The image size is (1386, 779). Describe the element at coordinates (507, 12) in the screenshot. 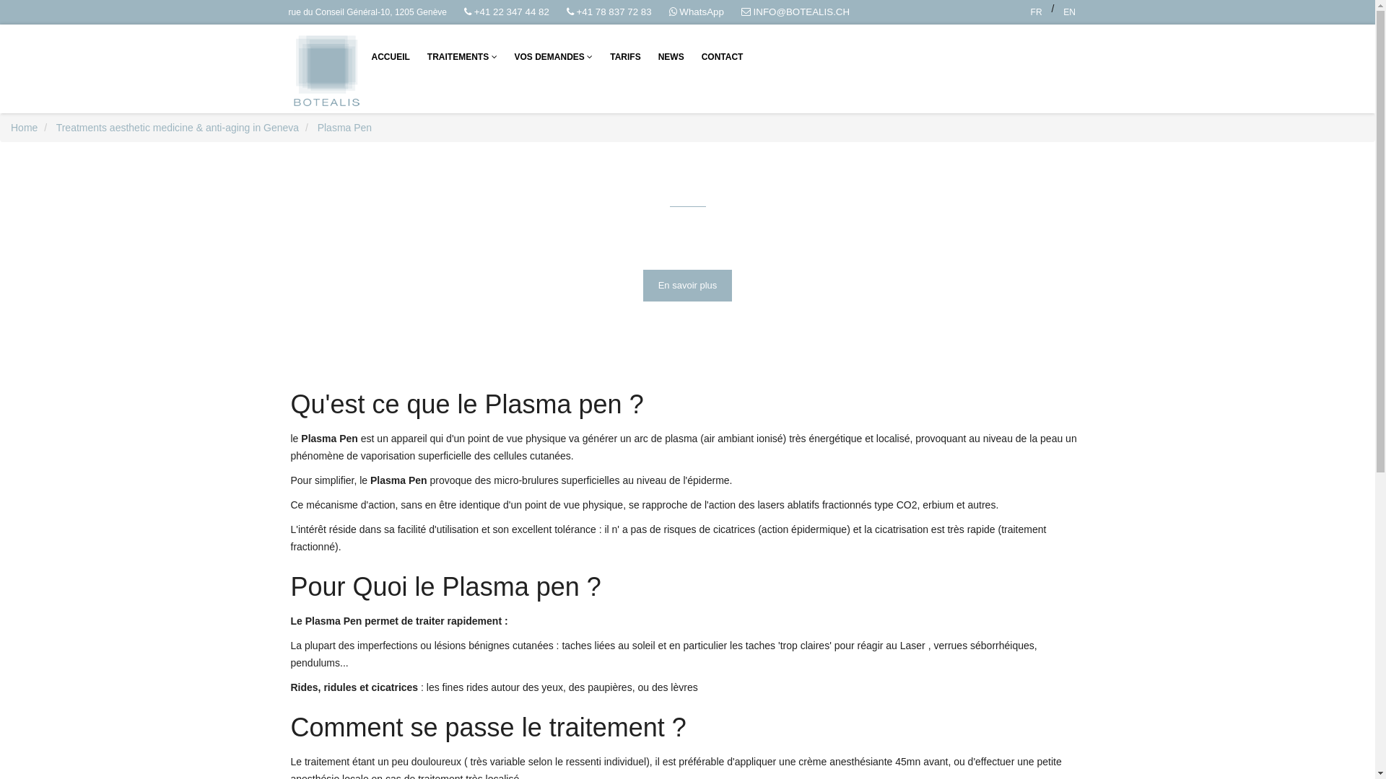

I see `+41 22 347 44 82` at that location.